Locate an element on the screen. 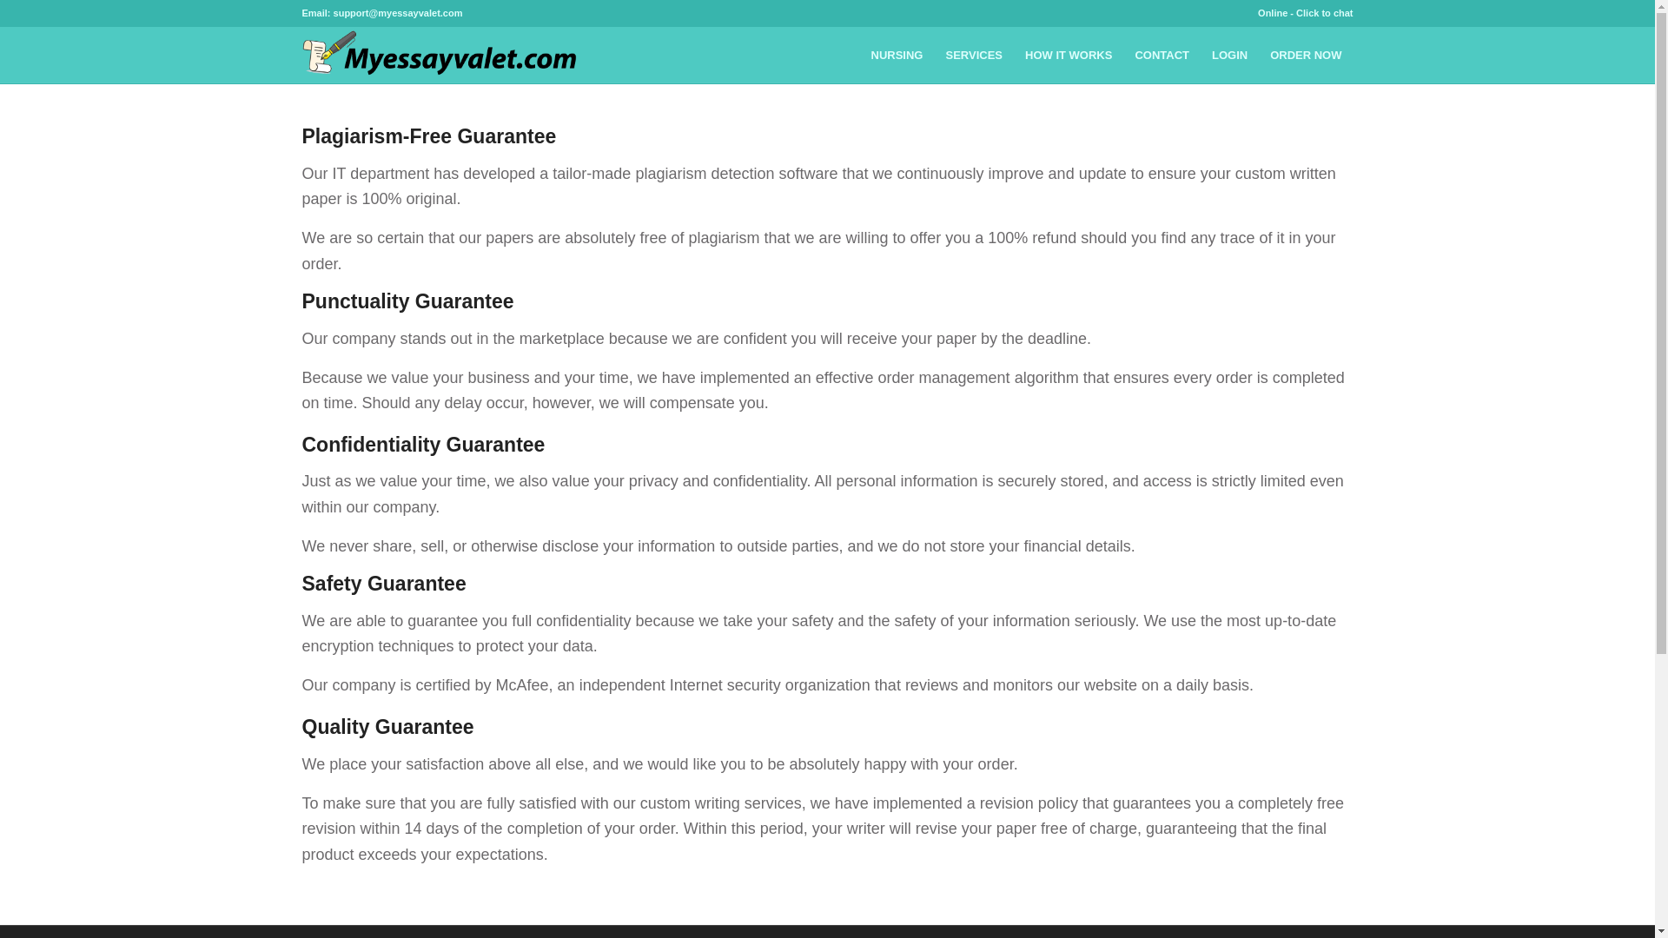 This screenshot has height=938, width=1668. Online - Click to chat is located at coordinates (1305, 12).